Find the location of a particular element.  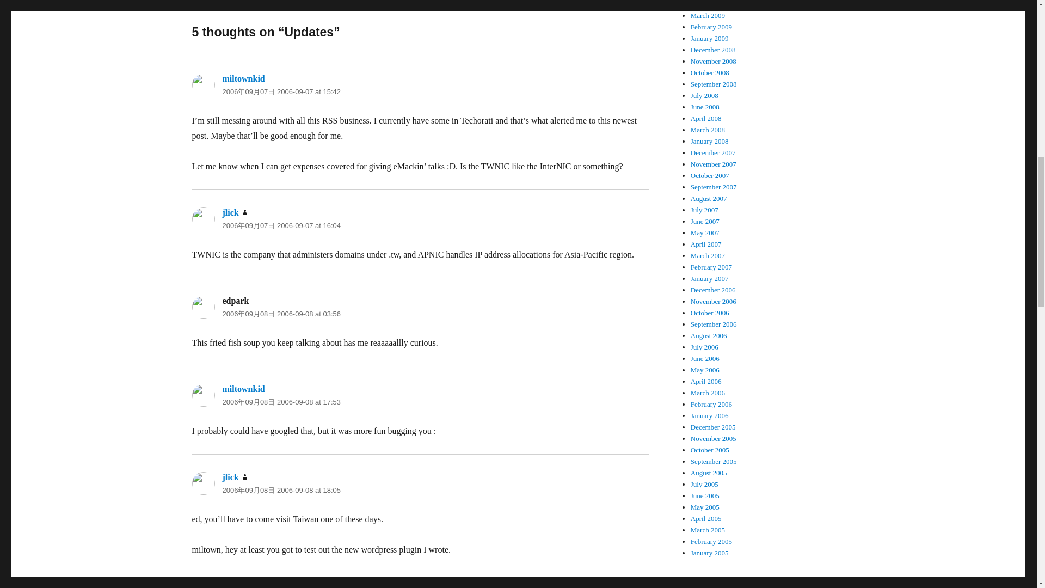

miltownkid is located at coordinates (243, 389).